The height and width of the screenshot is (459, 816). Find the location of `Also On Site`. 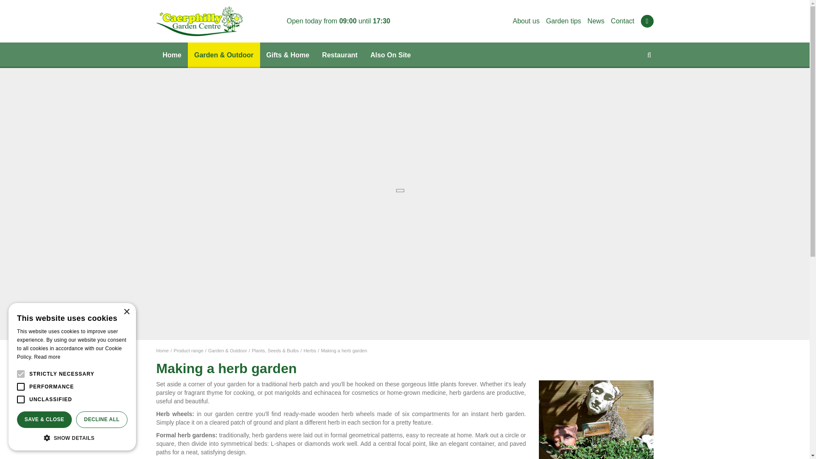

Also On Site is located at coordinates (390, 55).